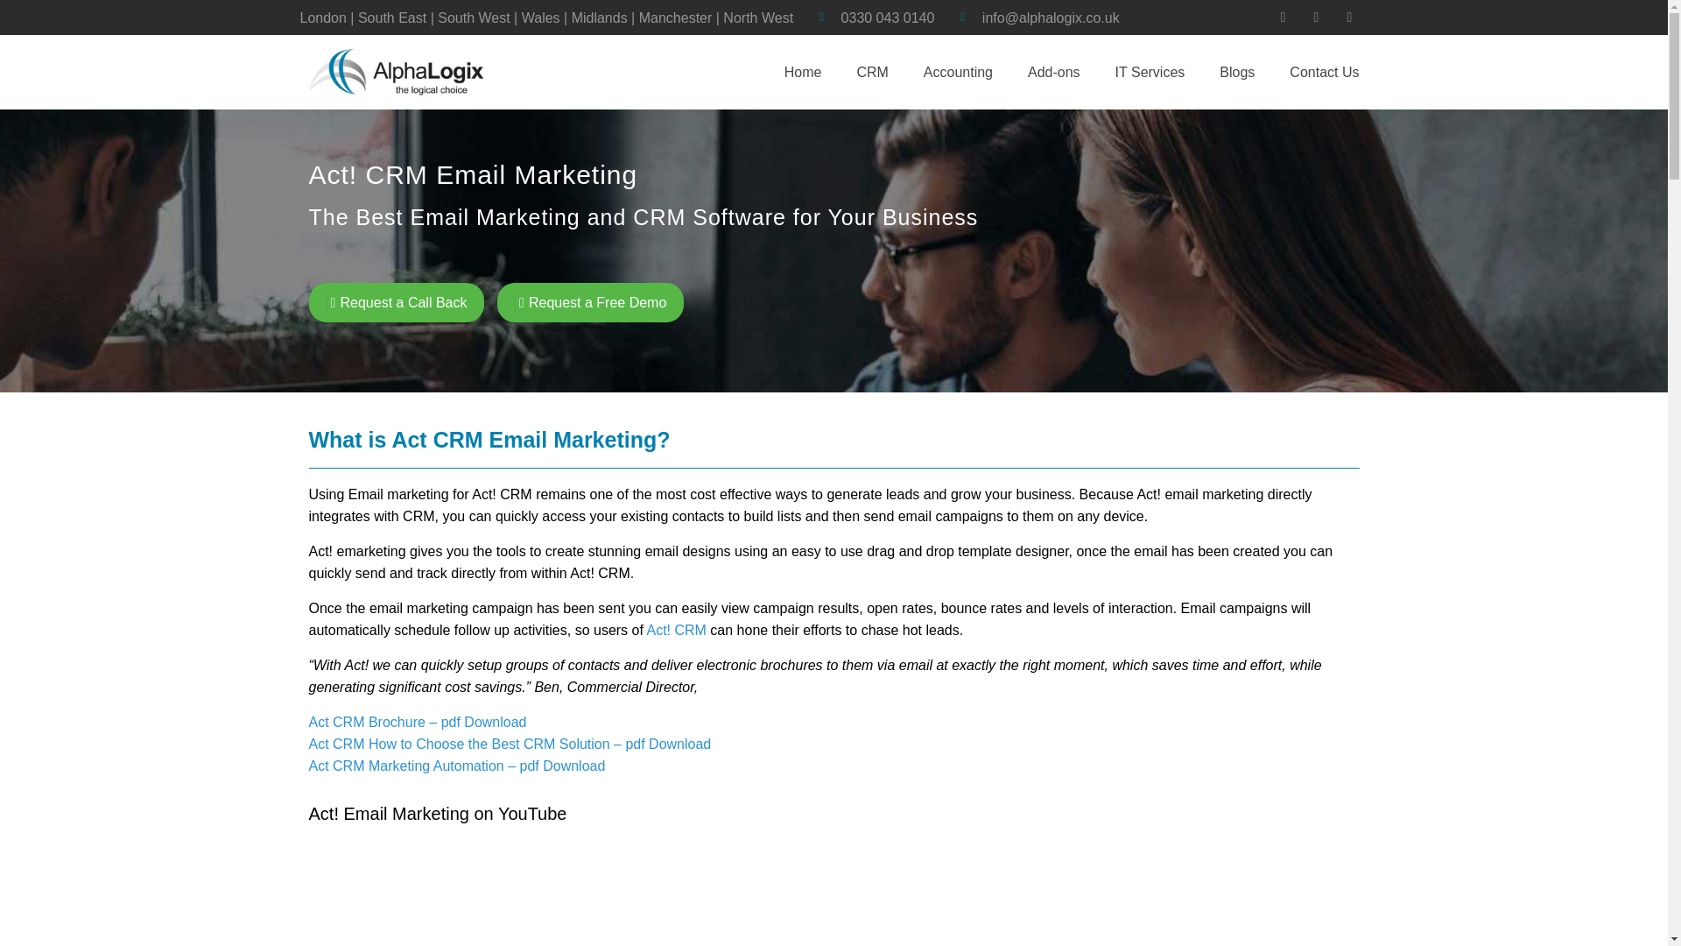 This screenshot has width=1681, height=946. What do you see at coordinates (510, 744) in the screenshot?
I see ` Act CRM How to Choose the Best CRM Solution - pdf Download` at bounding box center [510, 744].